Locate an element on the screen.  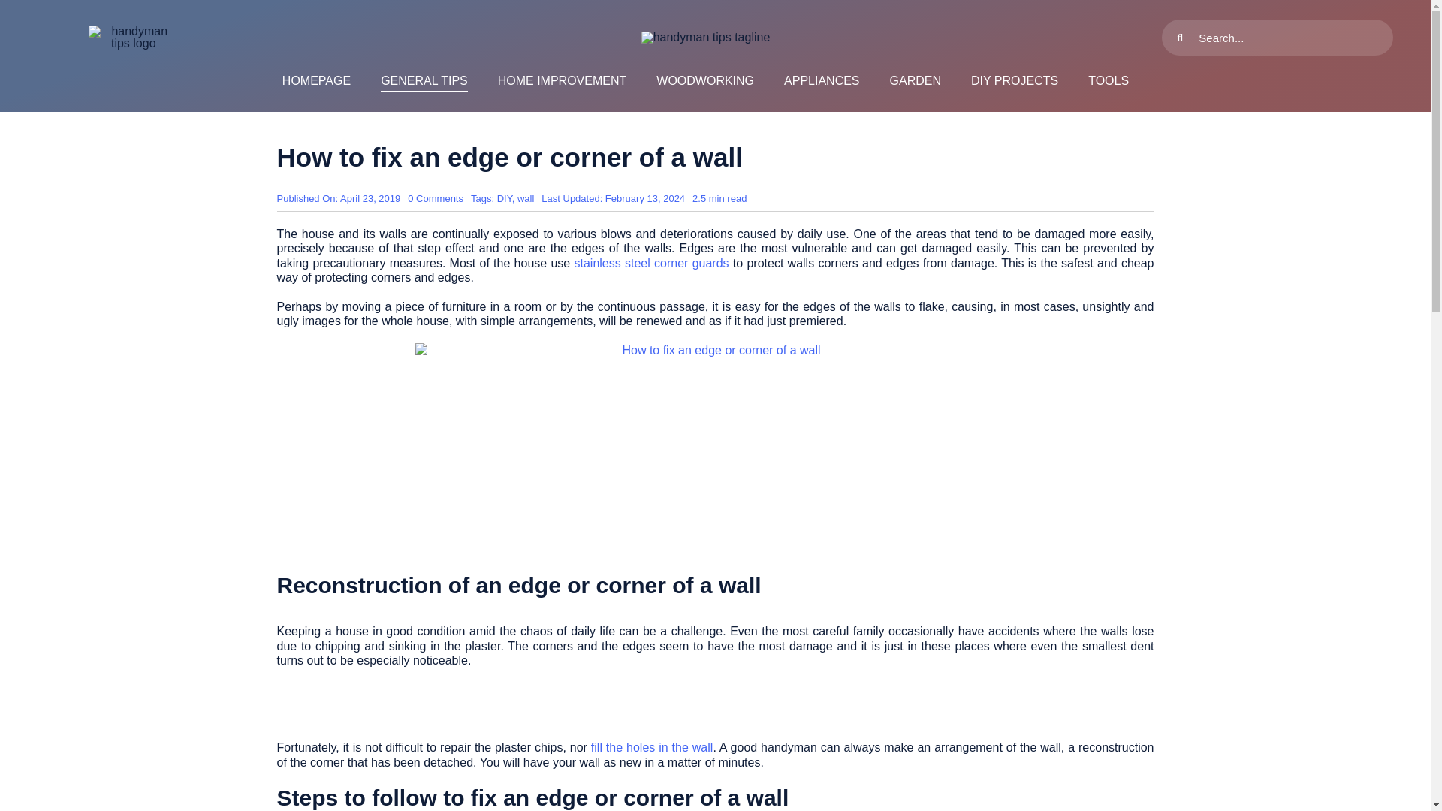
GENERAL TIPS is located at coordinates (424, 81).